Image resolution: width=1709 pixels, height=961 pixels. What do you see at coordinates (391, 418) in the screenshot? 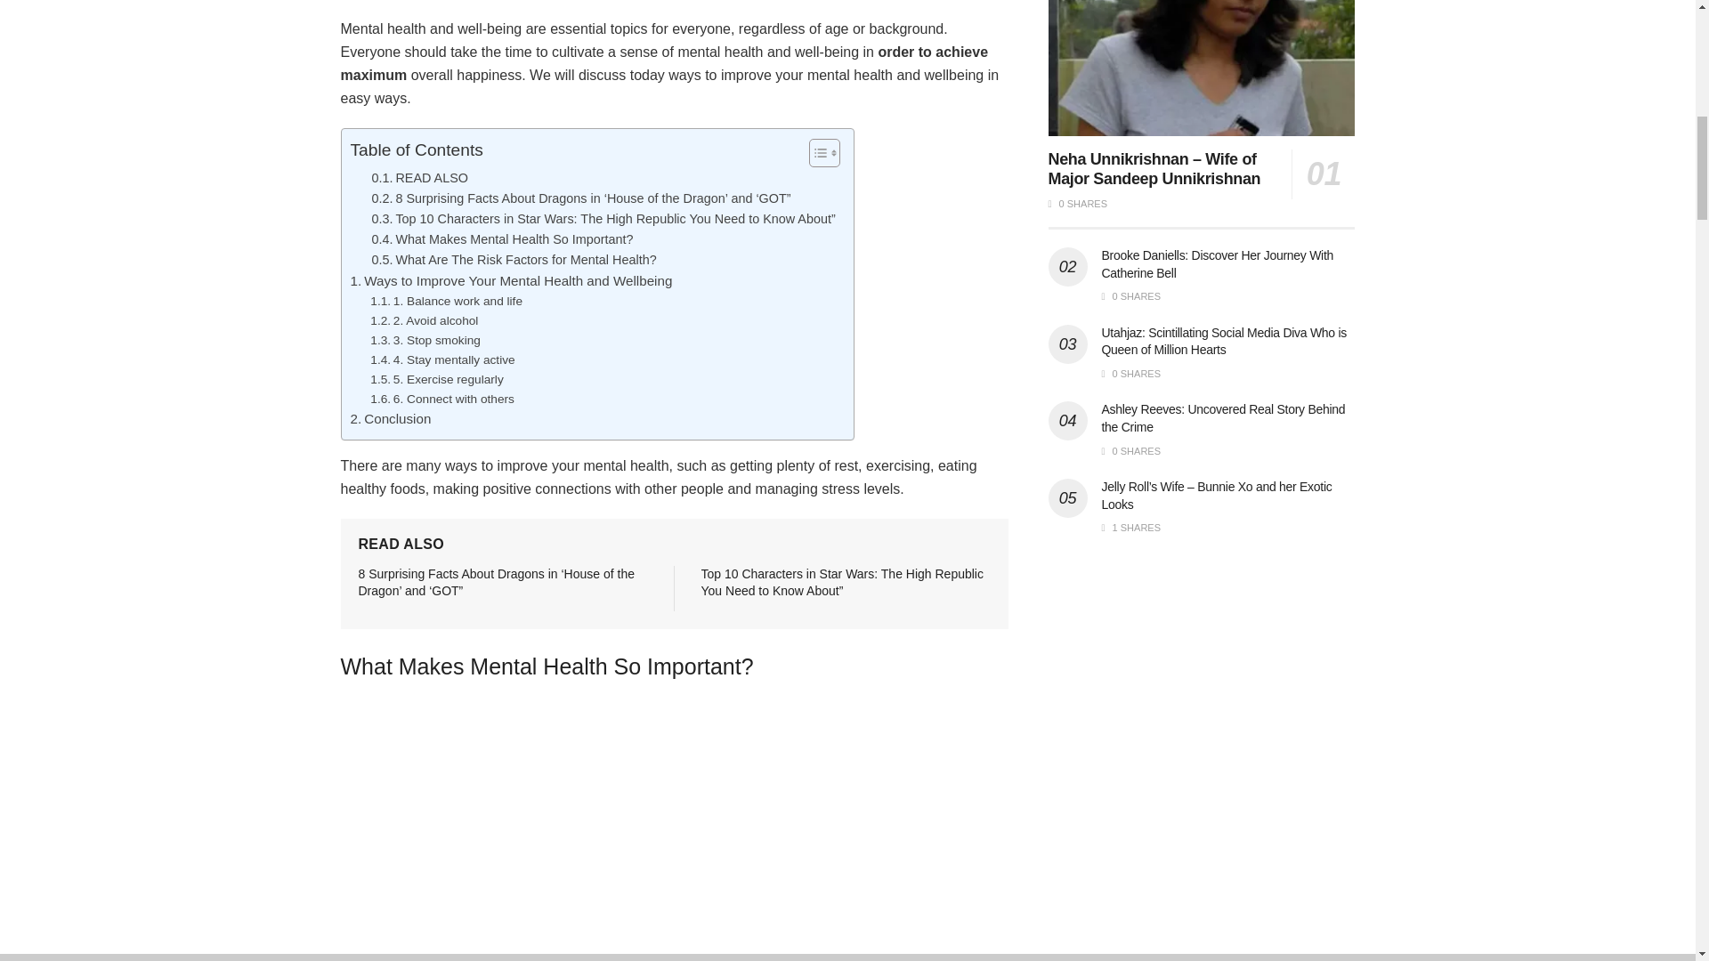
I see `Conclusion` at bounding box center [391, 418].